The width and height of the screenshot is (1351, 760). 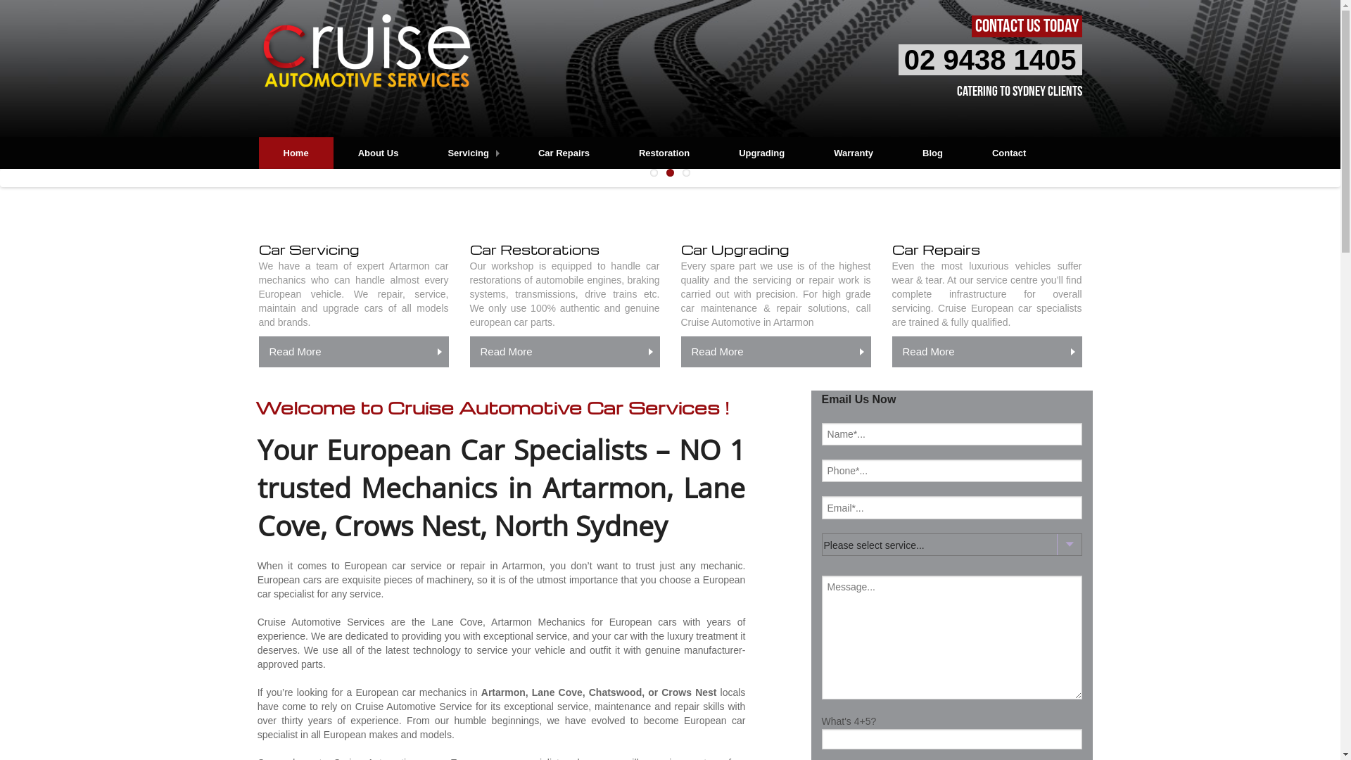 What do you see at coordinates (687, 173) in the screenshot?
I see `3` at bounding box center [687, 173].